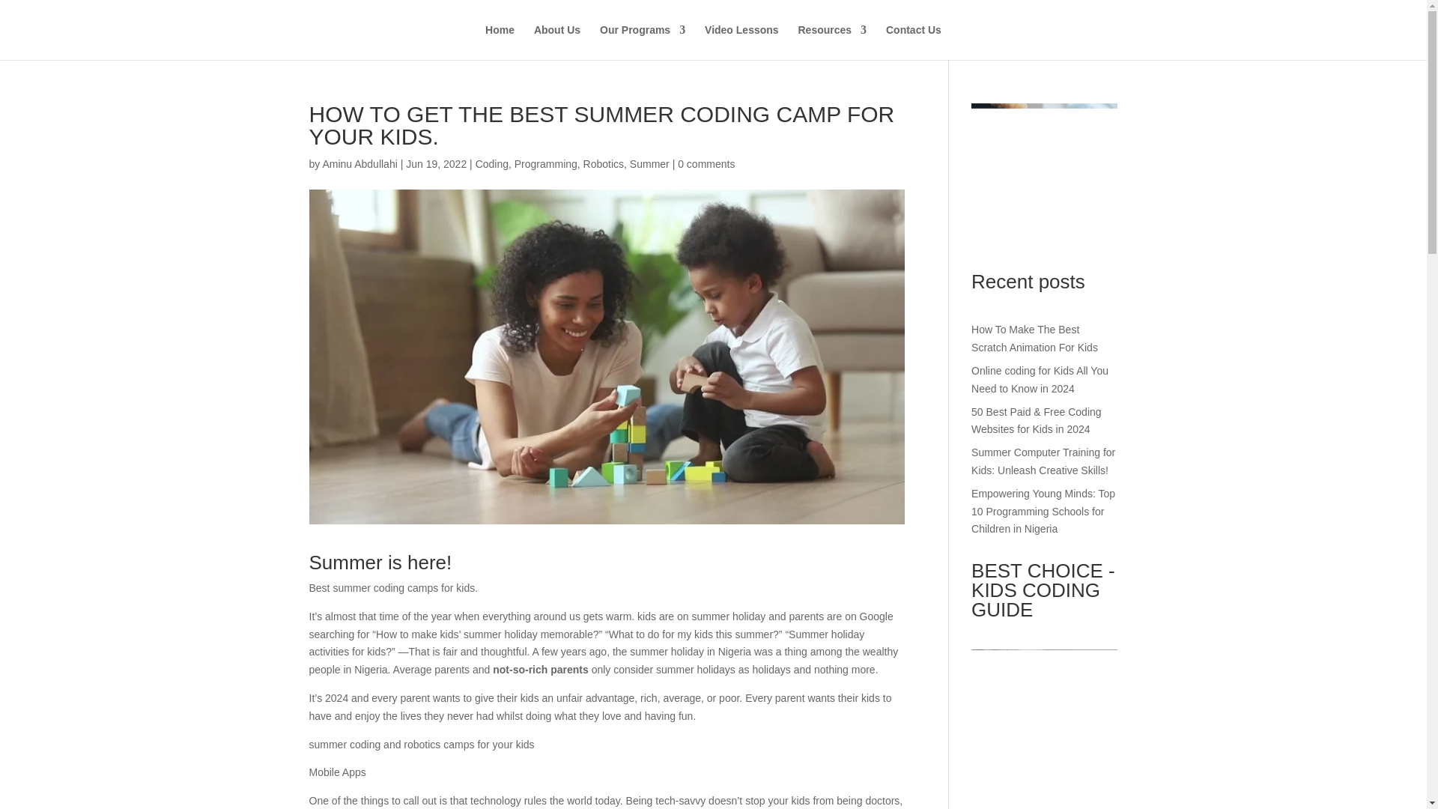 The height and width of the screenshot is (809, 1438). I want to click on Summer, so click(649, 163).